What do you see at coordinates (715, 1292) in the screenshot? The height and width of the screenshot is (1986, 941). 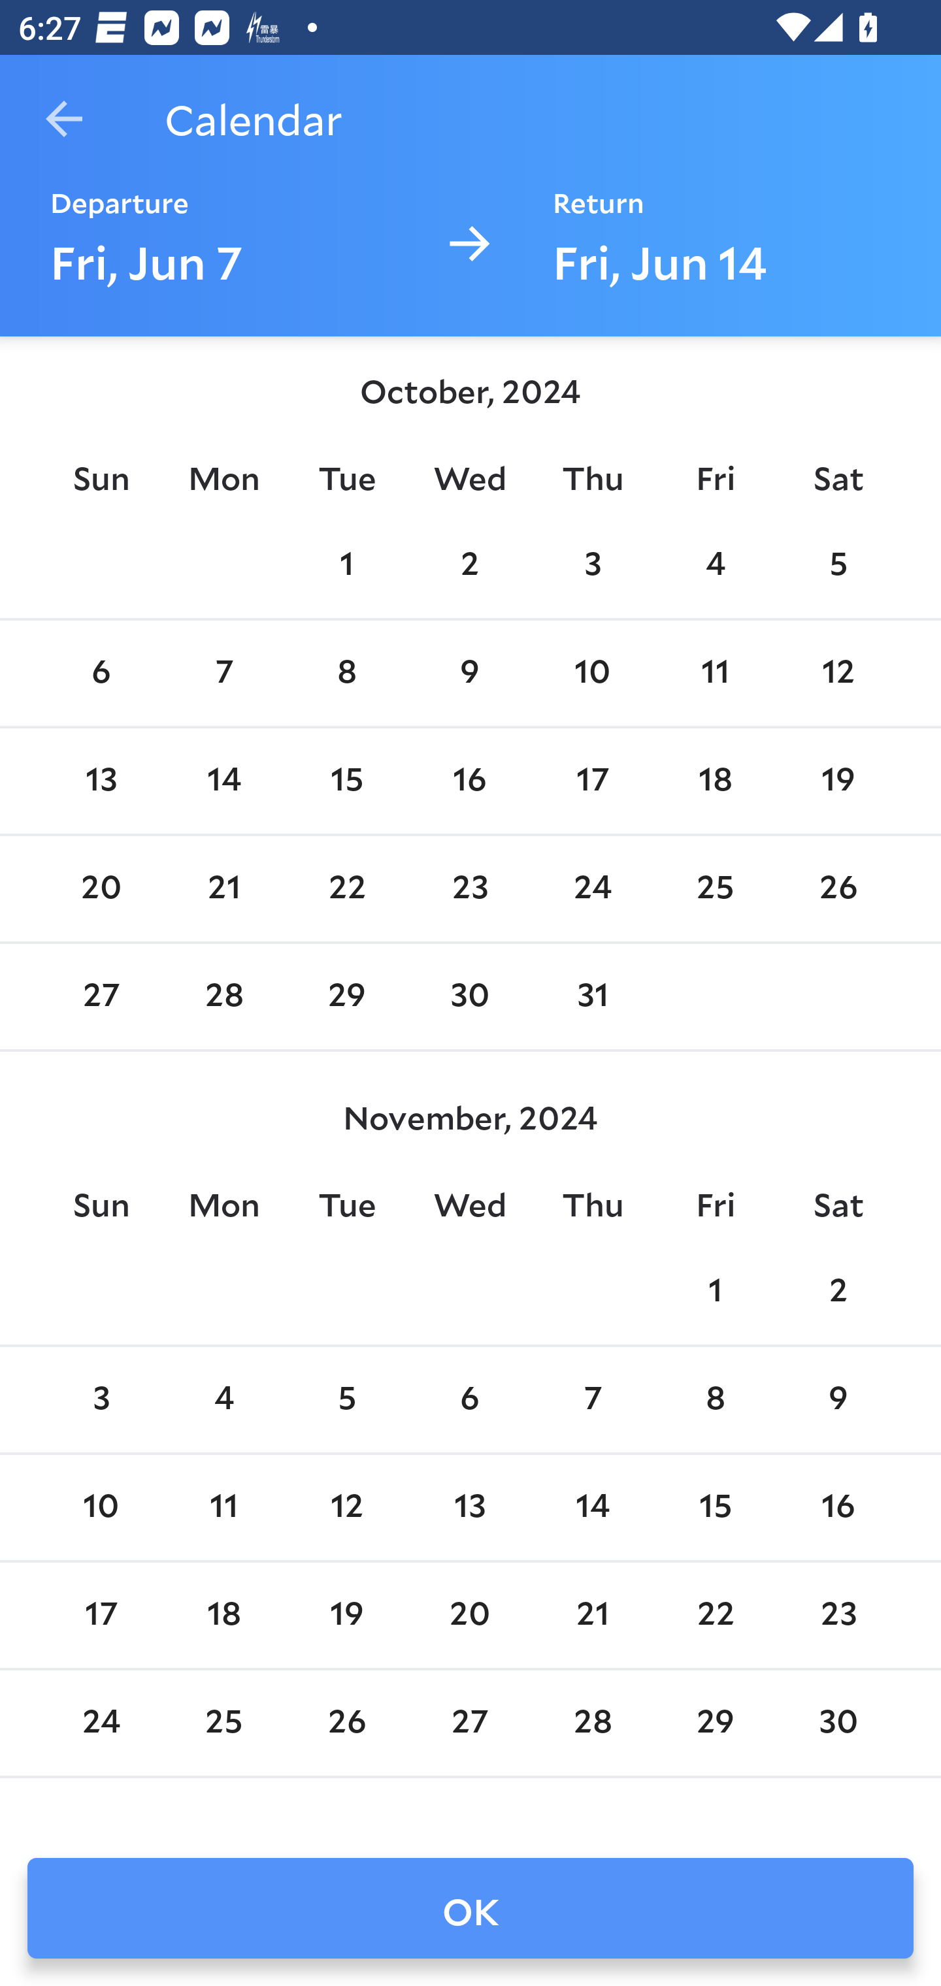 I see `1` at bounding box center [715, 1292].